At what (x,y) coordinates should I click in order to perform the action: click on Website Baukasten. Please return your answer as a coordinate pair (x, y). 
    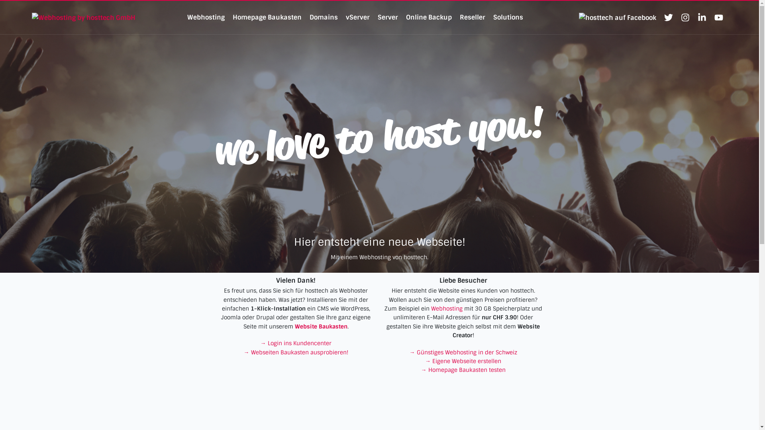
    Looking at the image, I should click on (321, 326).